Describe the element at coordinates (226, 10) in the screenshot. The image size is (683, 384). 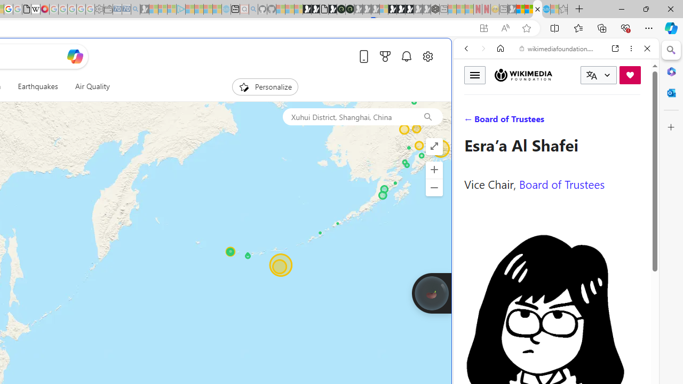
I see `Home | Sky Blue Bikes - Sky Blue Bikes - Sleeping` at that location.